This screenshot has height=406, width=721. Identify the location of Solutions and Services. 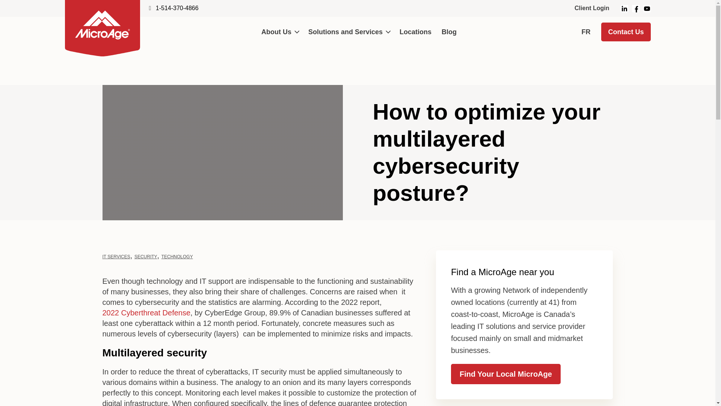
(348, 32).